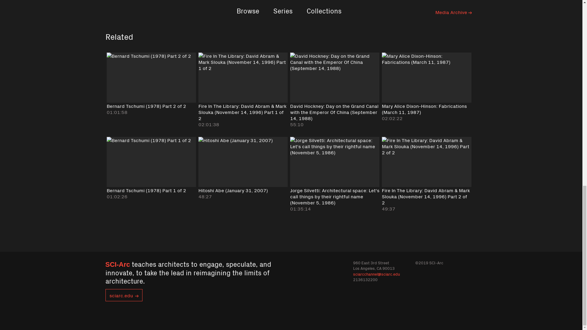 The width and height of the screenshot is (587, 330). What do you see at coordinates (123, 1) in the screenshot?
I see `Renaissance art` at bounding box center [123, 1].